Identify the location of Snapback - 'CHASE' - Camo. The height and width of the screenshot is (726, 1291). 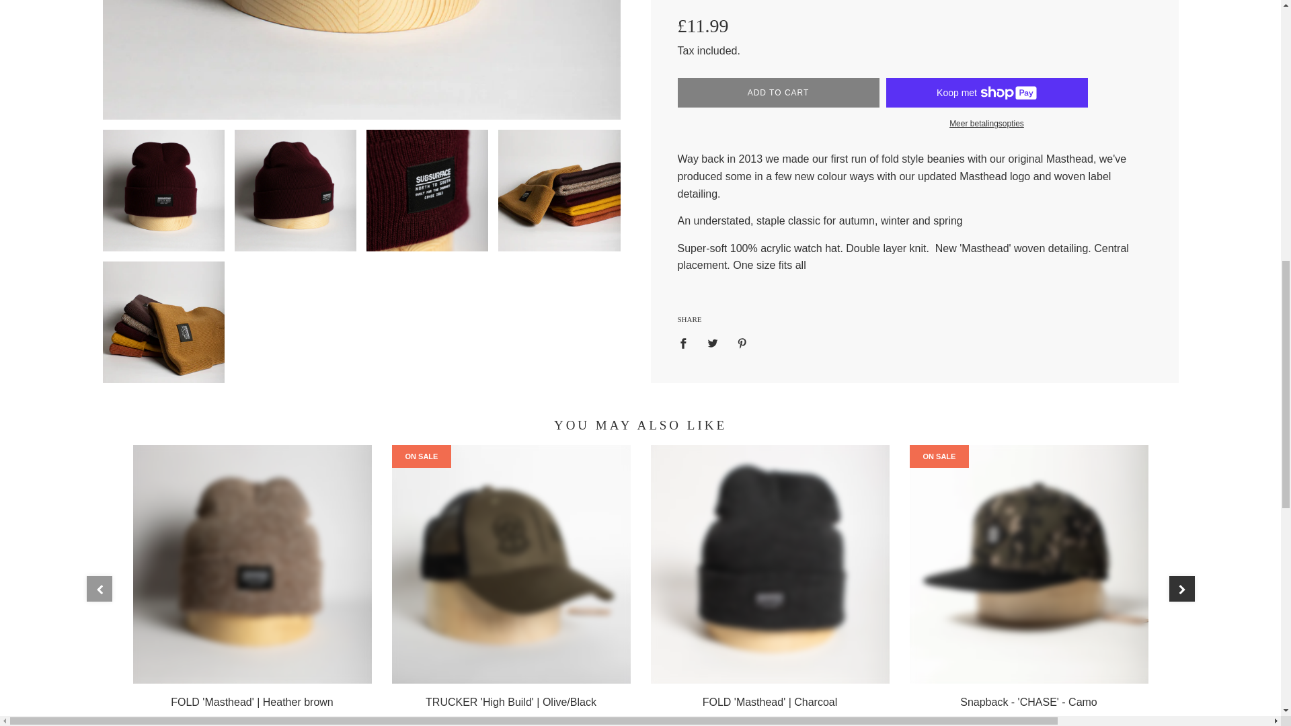
(1027, 565).